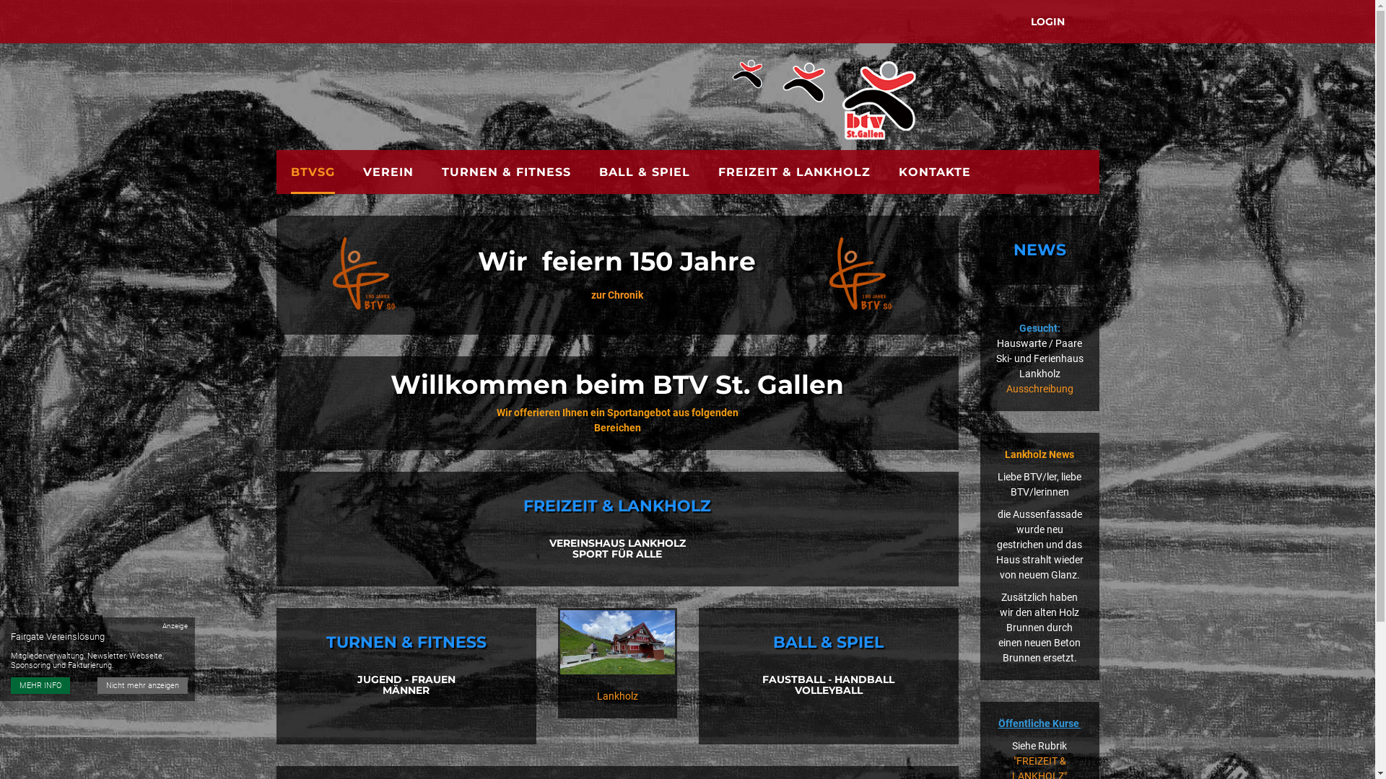 The width and height of the screenshot is (1386, 779). Describe the element at coordinates (388, 172) in the screenshot. I see `VEREIN` at that location.